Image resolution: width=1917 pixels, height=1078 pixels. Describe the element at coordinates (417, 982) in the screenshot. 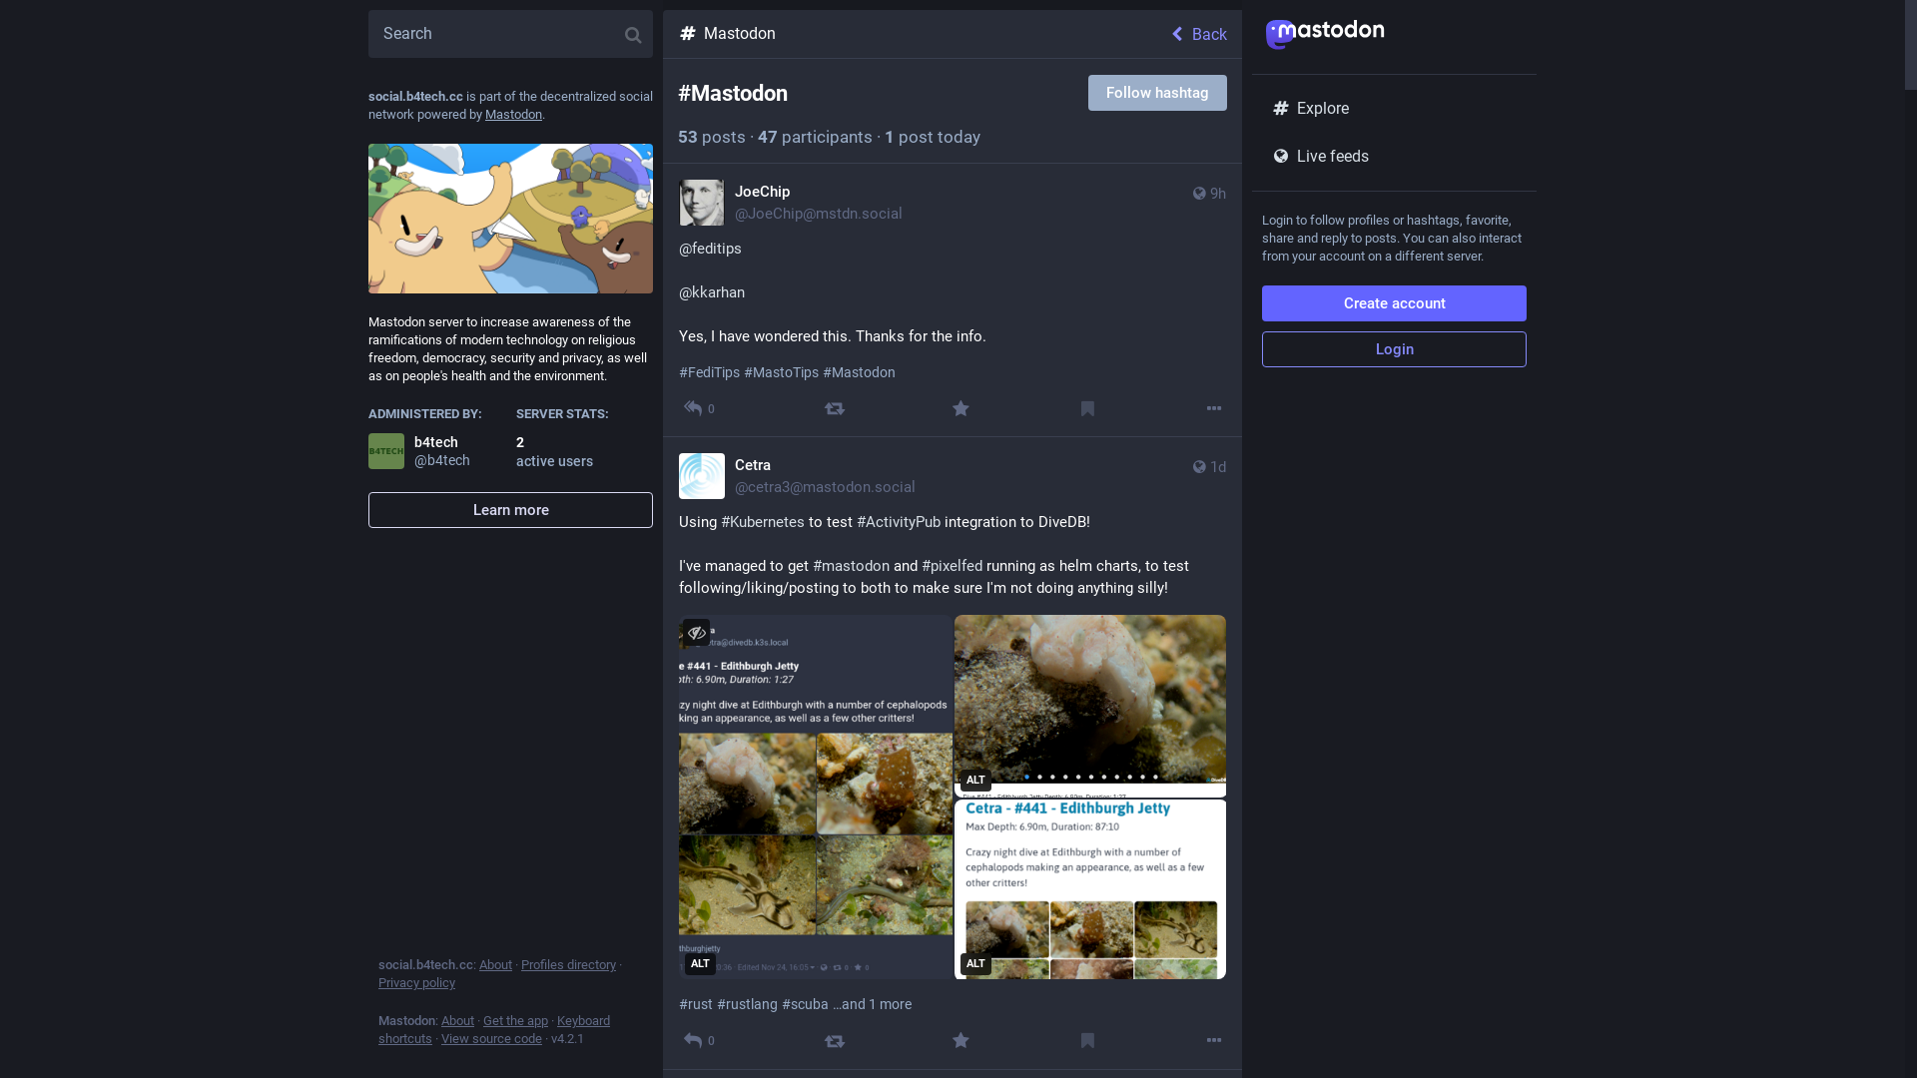

I see `Privacy policy` at that location.